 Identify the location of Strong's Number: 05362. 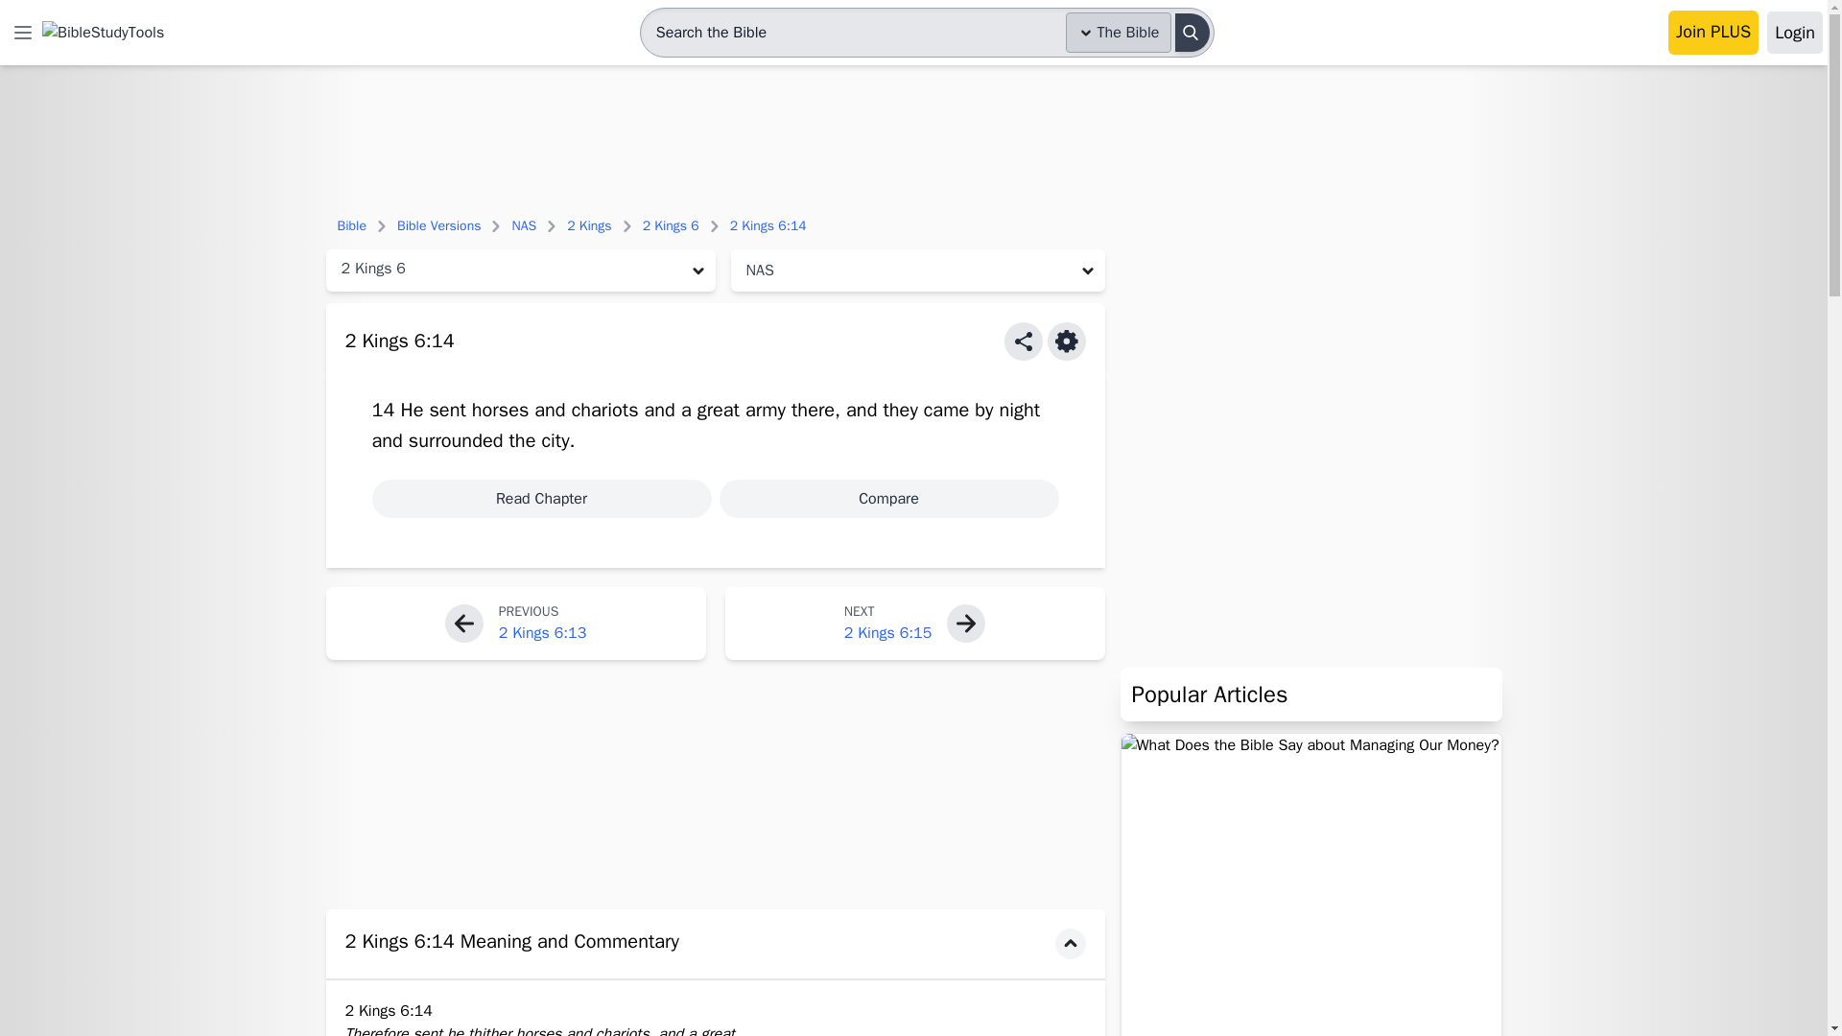
(456, 440).